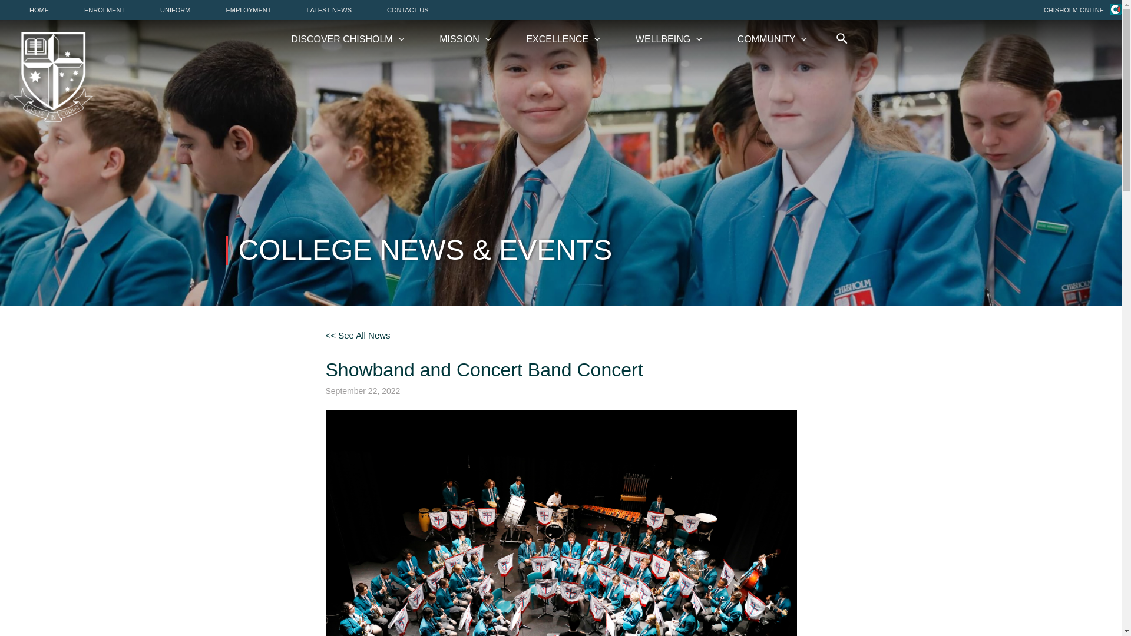 The height and width of the screenshot is (636, 1131). I want to click on ENROLMENT, so click(104, 9).